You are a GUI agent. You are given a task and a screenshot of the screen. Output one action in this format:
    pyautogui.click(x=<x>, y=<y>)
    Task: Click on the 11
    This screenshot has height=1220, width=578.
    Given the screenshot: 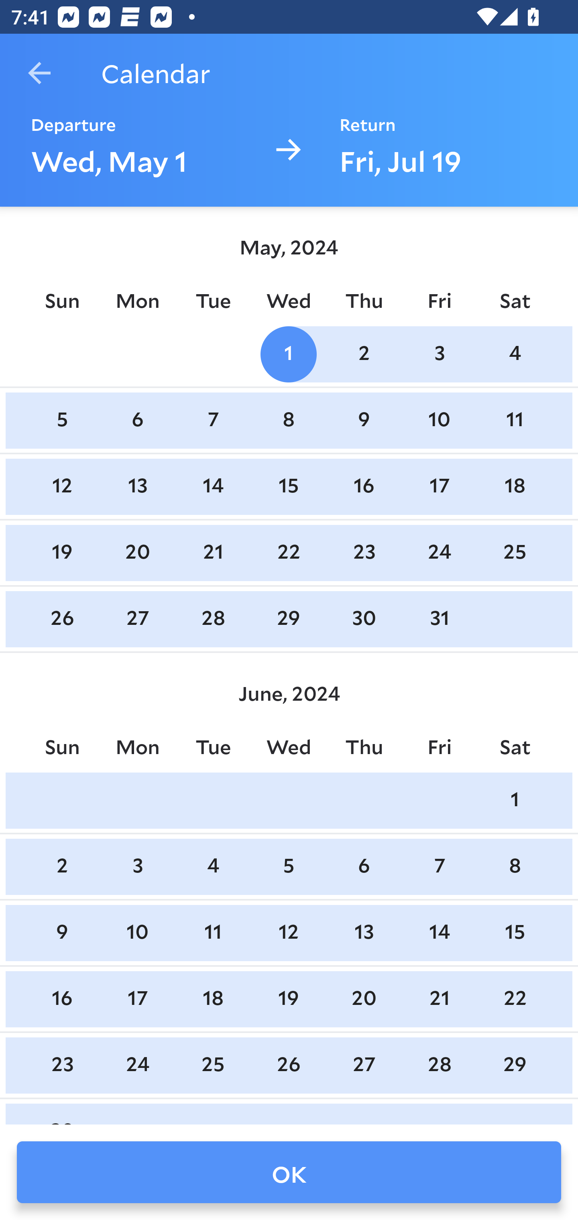 What is the action you would take?
    pyautogui.click(x=213, y=933)
    